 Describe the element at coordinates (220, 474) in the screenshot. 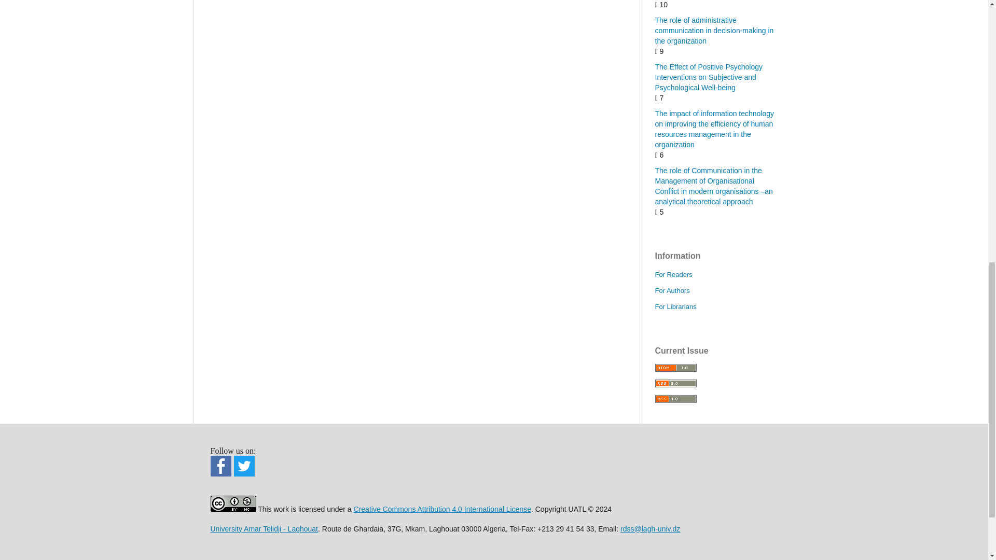

I see `Social Sciences Journal Facebook page` at that location.